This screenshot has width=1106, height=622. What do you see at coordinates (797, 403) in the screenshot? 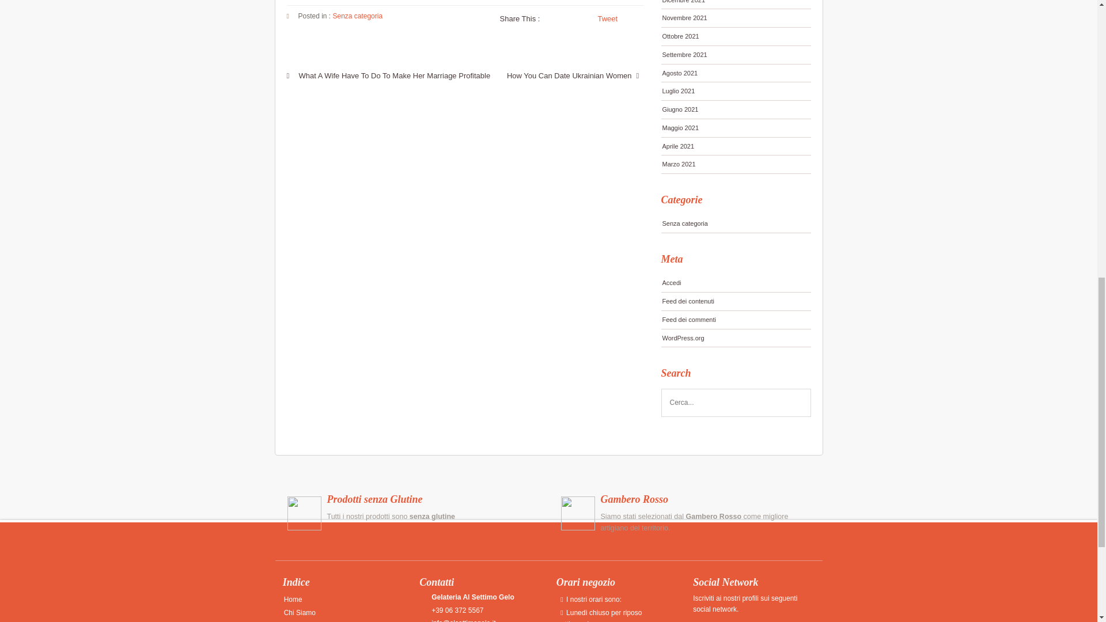
I see `Cerca` at bounding box center [797, 403].